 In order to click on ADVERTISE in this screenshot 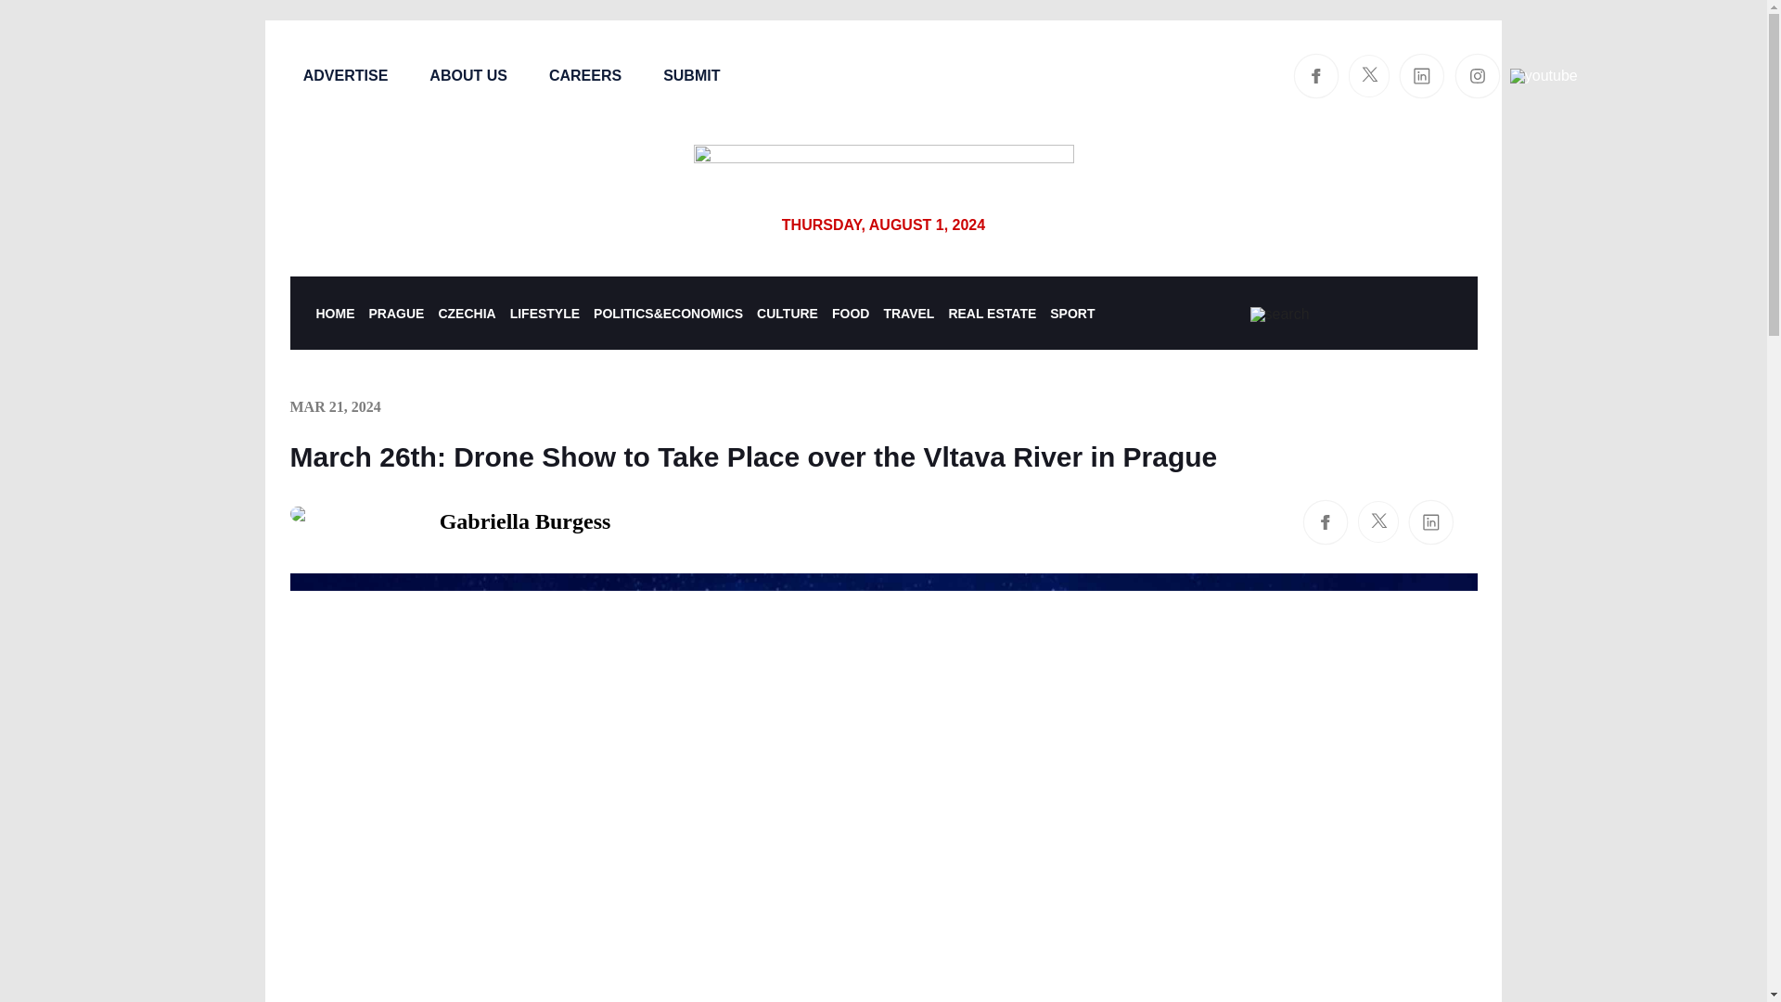, I will do `click(345, 75)`.